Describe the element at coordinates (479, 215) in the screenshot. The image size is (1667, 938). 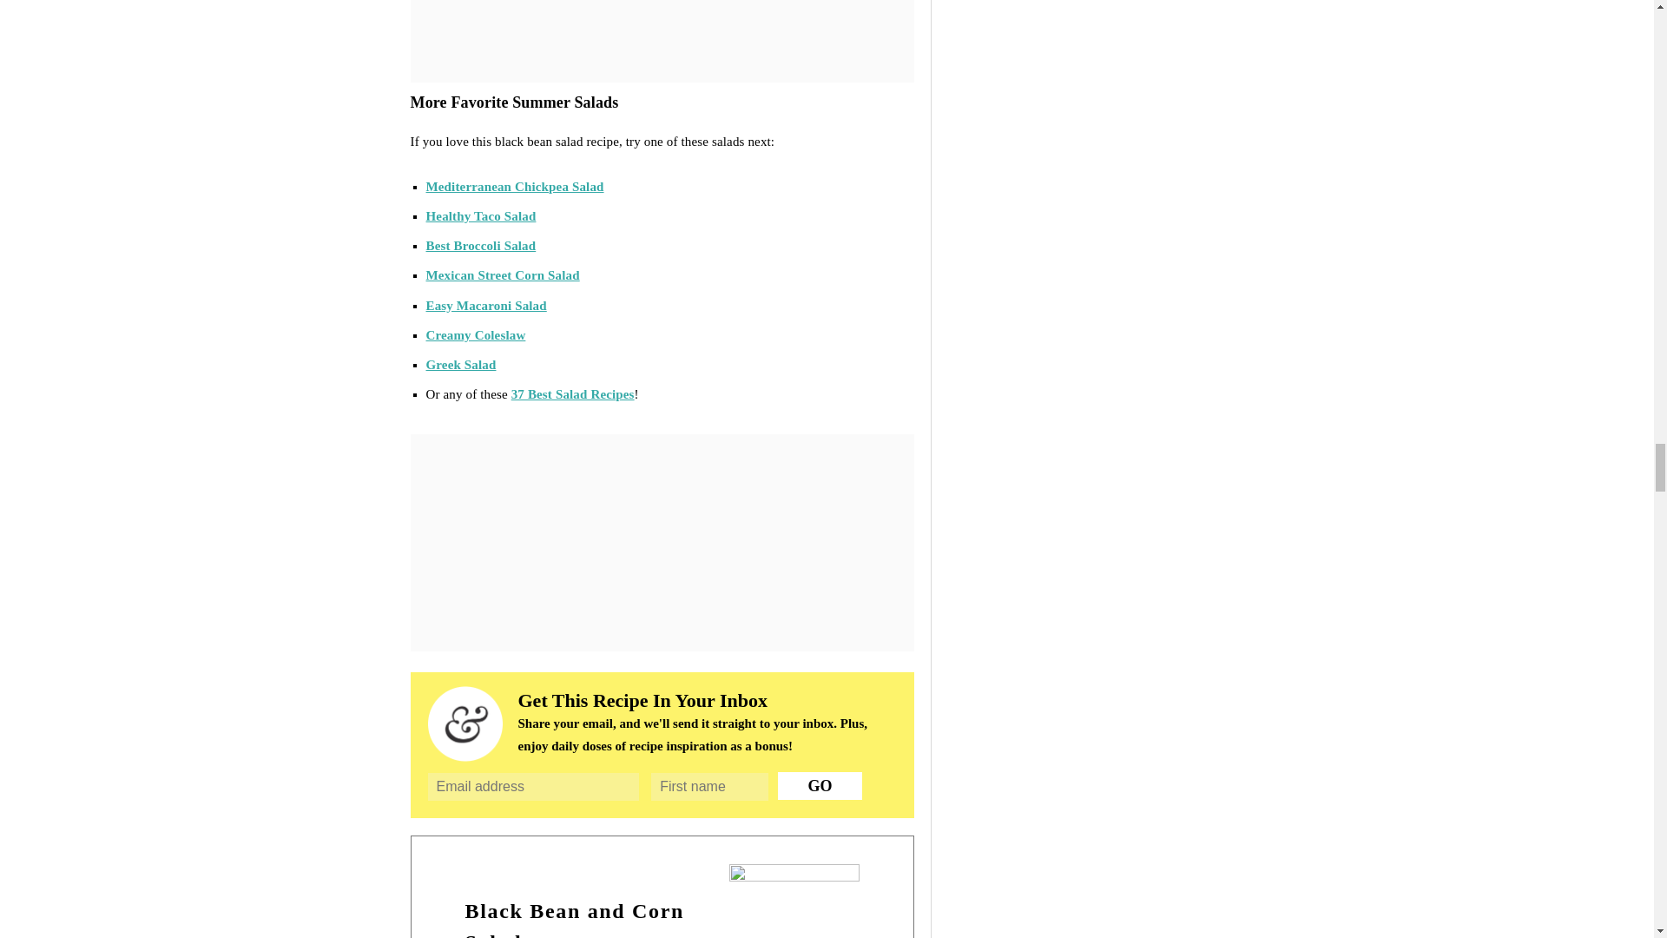
I see `Healthy Taco Salad` at that location.